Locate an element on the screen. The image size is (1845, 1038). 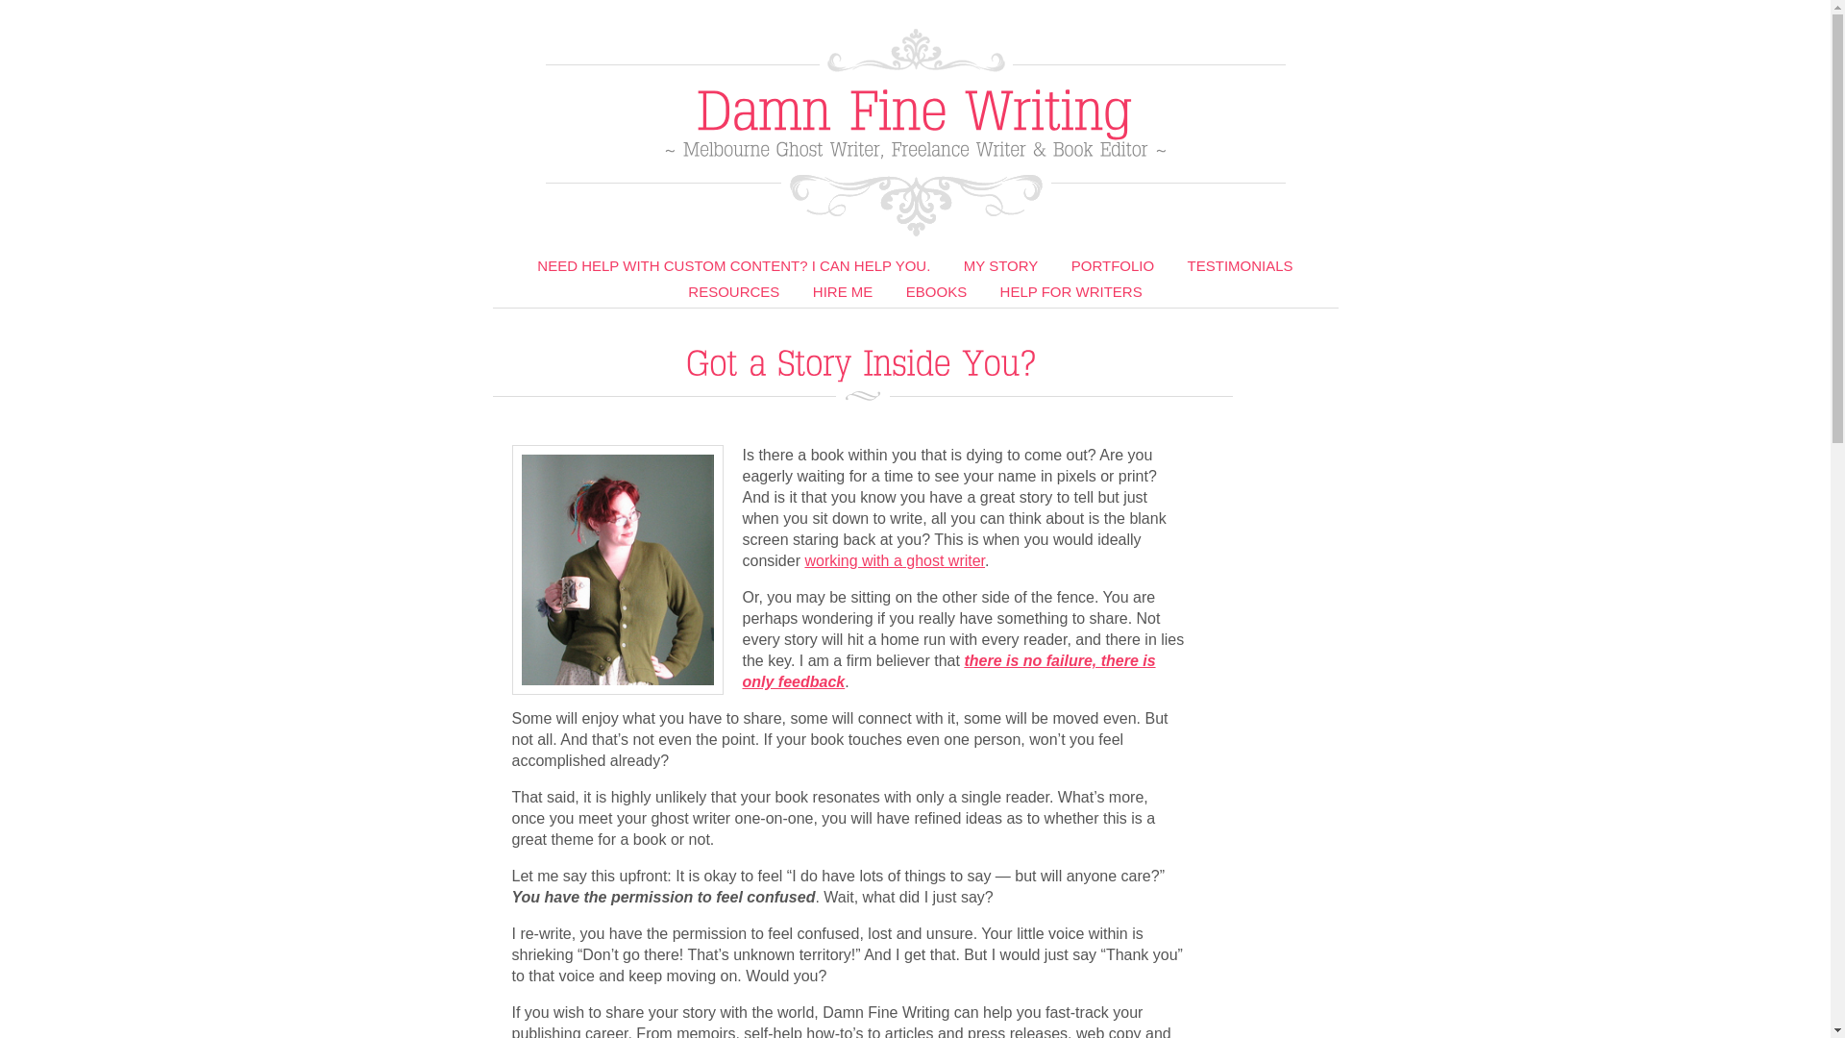
TESTIMONIALS is located at coordinates (1241, 269).